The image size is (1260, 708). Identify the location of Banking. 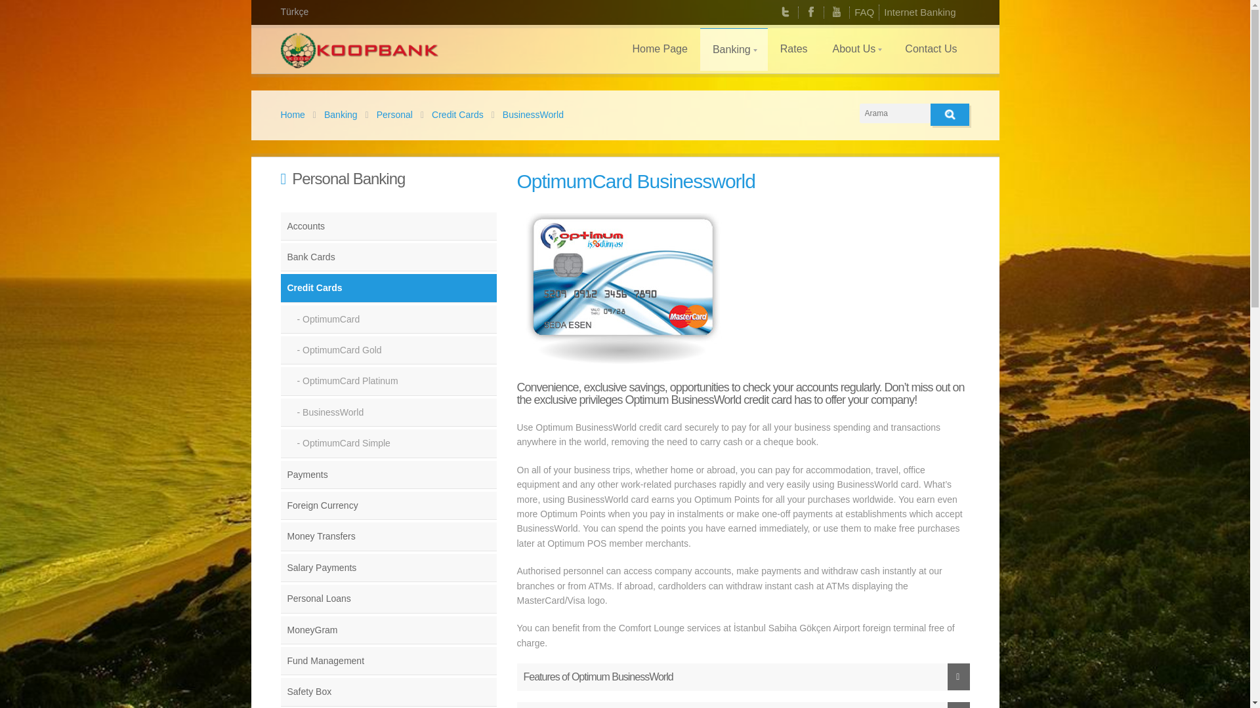
(734, 50).